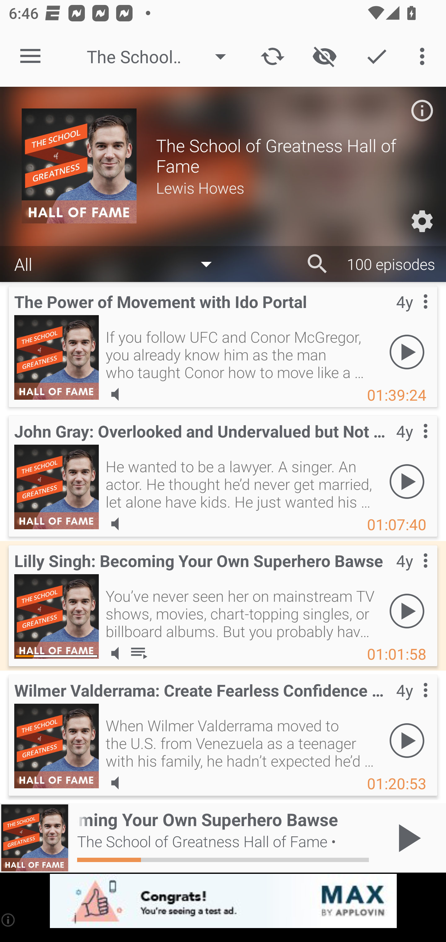  I want to click on app-monetization, so click(223, 901).